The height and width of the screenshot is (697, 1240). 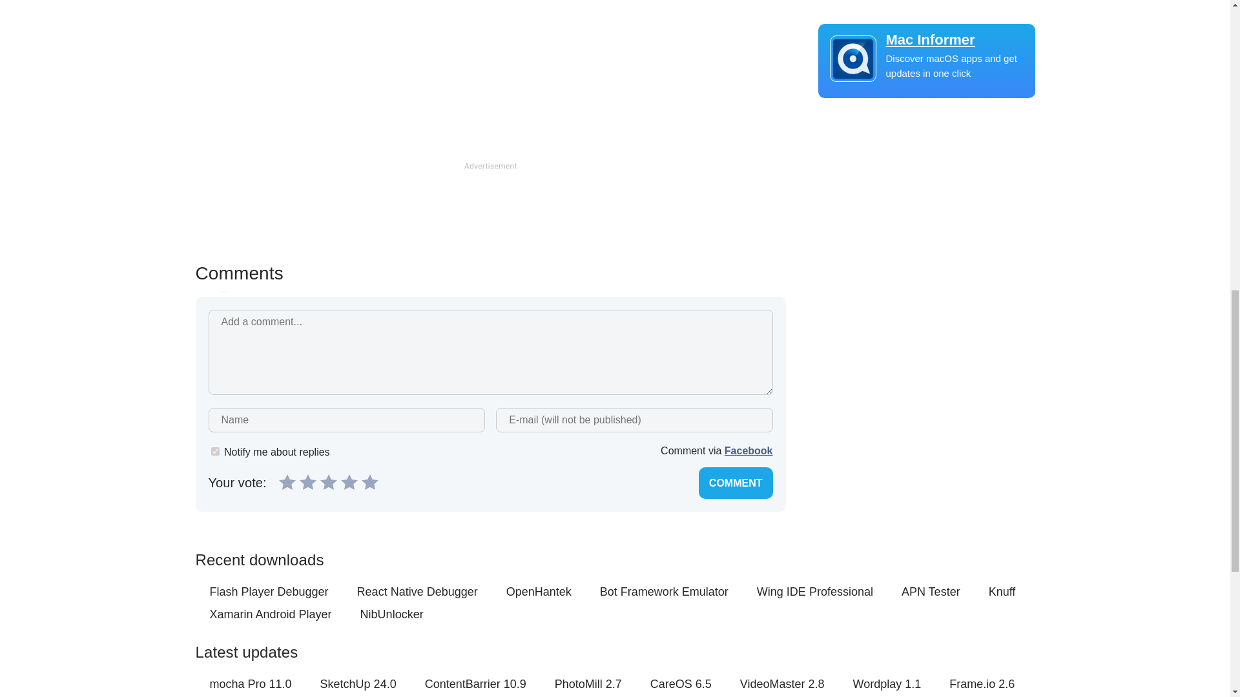 I want to click on 2, so click(x=307, y=481).